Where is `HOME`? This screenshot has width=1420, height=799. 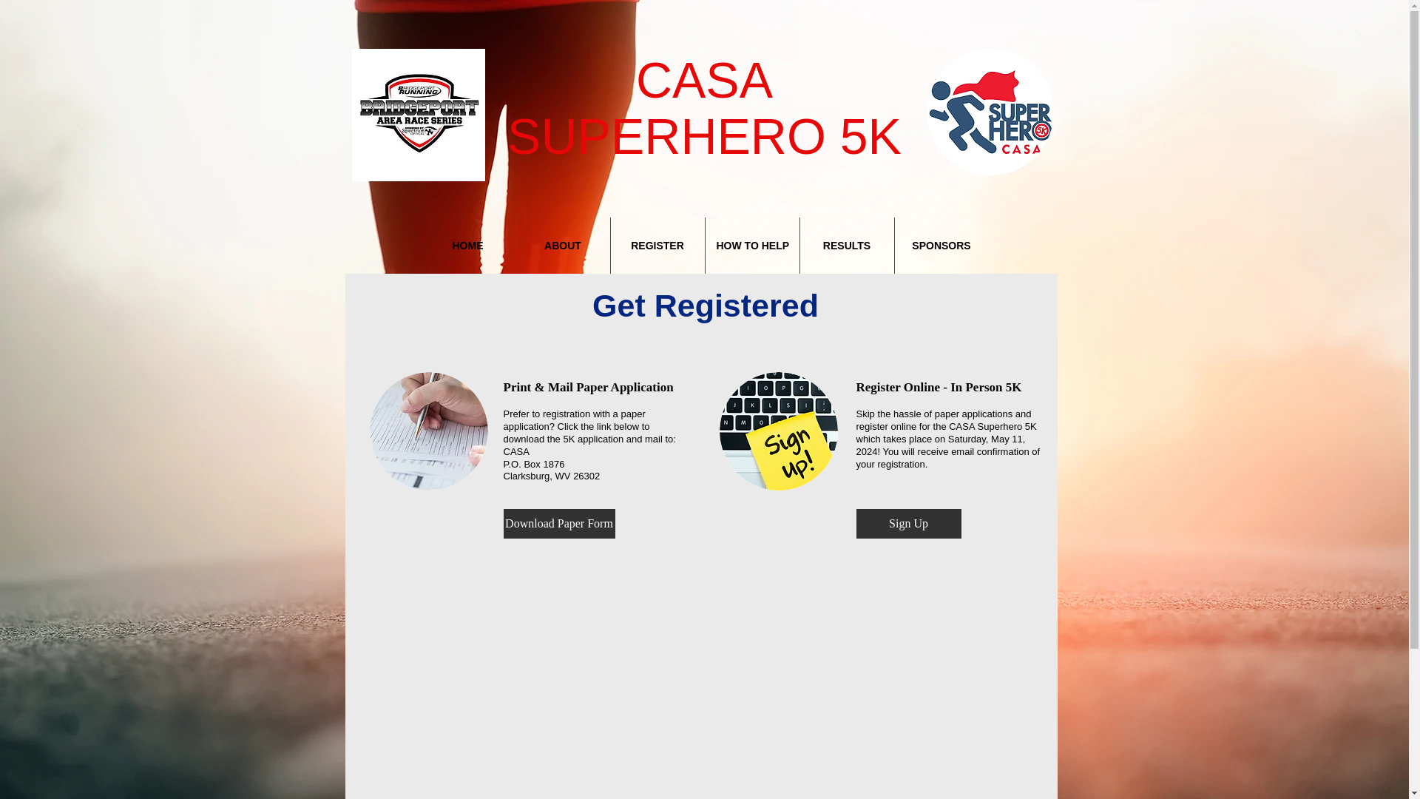 HOME is located at coordinates (558, 523).